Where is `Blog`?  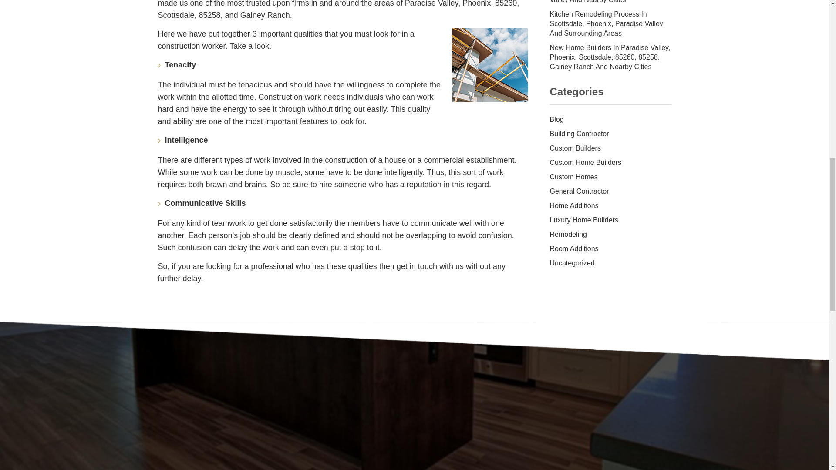
Blog is located at coordinates (610, 120).